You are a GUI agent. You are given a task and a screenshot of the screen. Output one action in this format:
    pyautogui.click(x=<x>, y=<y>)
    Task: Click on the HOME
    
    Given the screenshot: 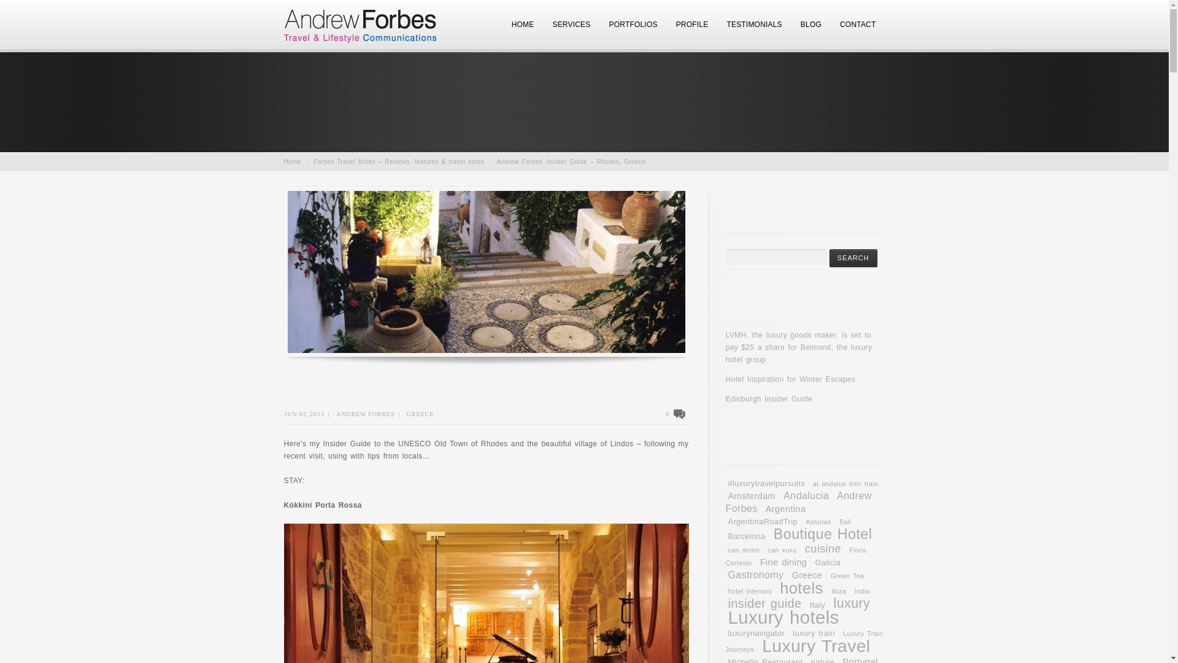 What is the action you would take?
    pyautogui.click(x=523, y=30)
    